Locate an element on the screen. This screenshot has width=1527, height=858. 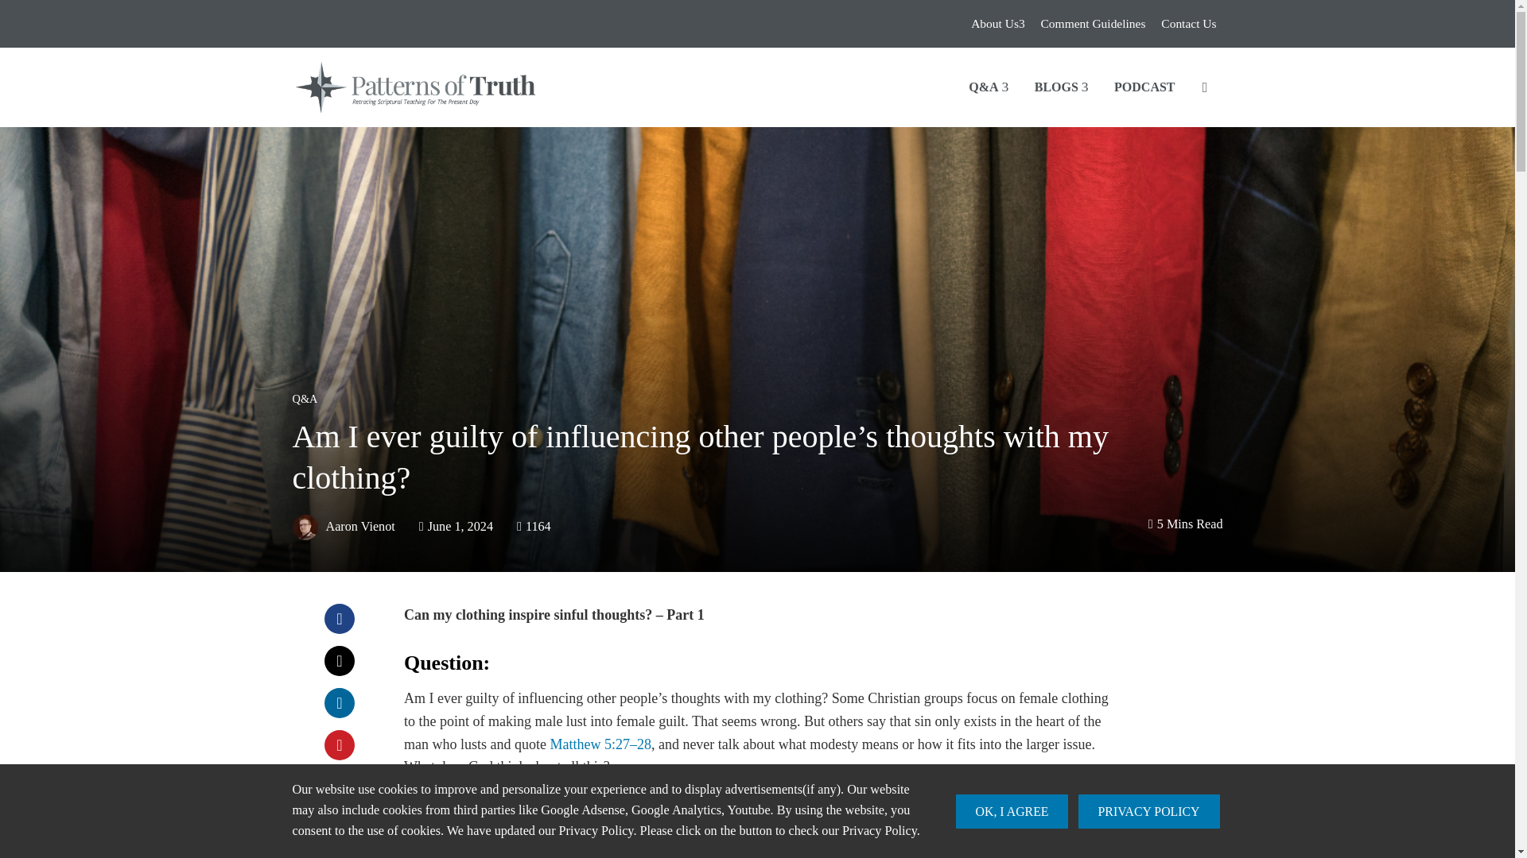
BLOGS is located at coordinates (1056, 87).